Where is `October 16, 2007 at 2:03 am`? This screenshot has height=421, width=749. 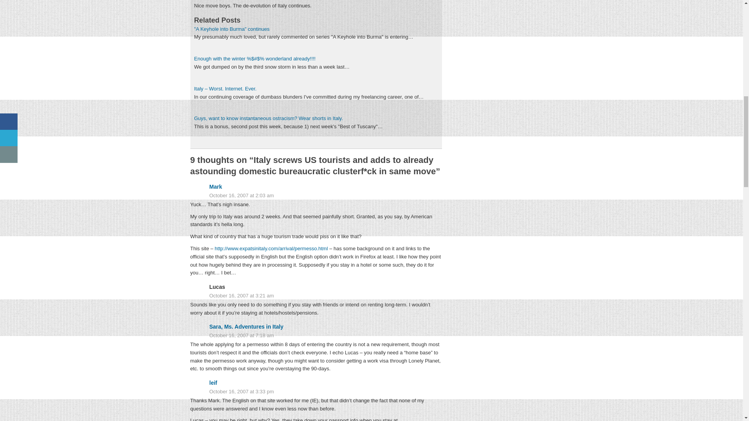 October 16, 2007 at 2:03 am is located at coordinates (316, 196).